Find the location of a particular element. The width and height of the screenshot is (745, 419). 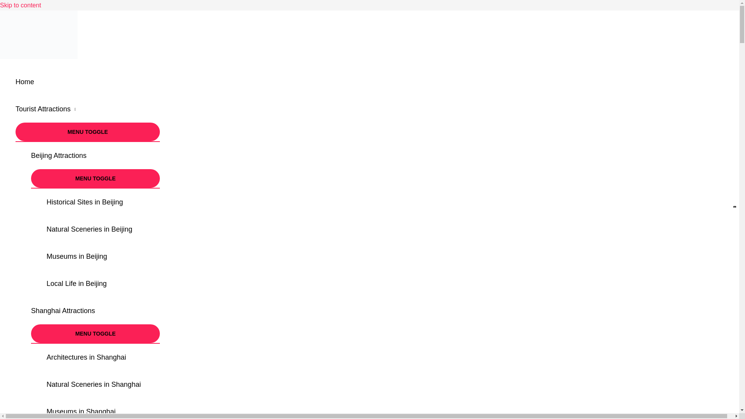

MENU TOGGLE is located at coordinates (95, 334).